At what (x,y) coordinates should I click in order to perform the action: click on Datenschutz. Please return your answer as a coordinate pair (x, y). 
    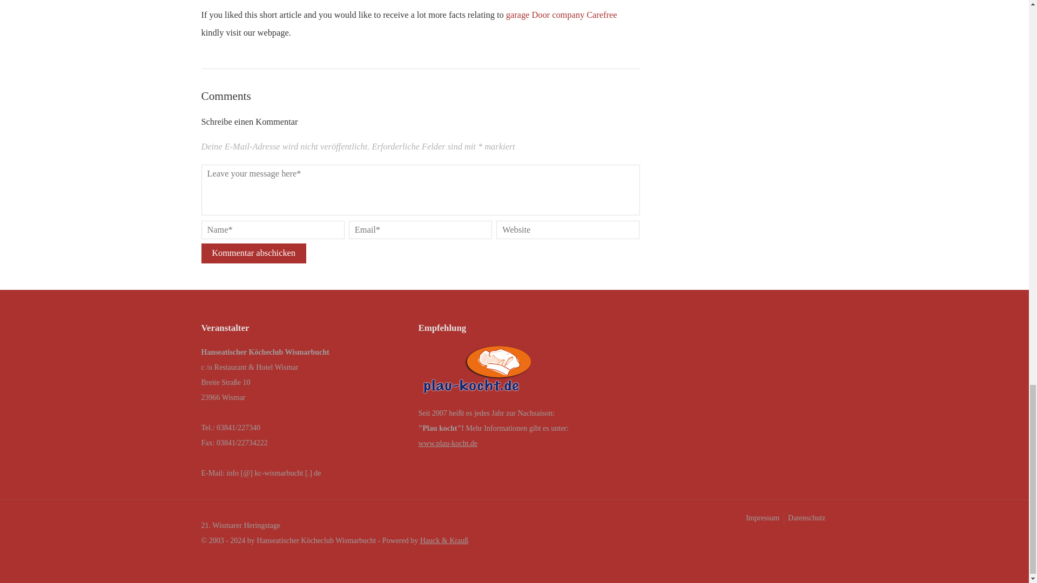
    Looking at the image, I should click on (806, 518).